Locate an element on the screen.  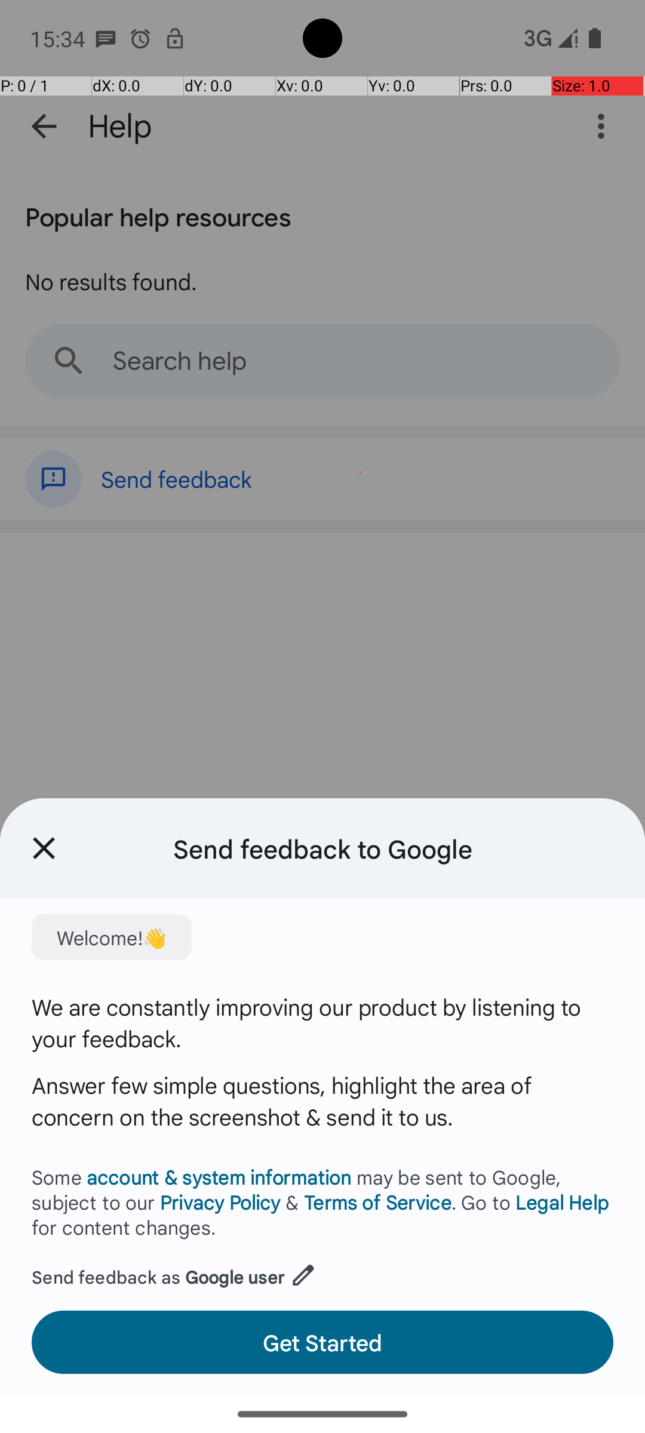
Answer few simple questions, highlight the area of concern on the screenshot & send it to us. is located at coordinates (322, 1101).